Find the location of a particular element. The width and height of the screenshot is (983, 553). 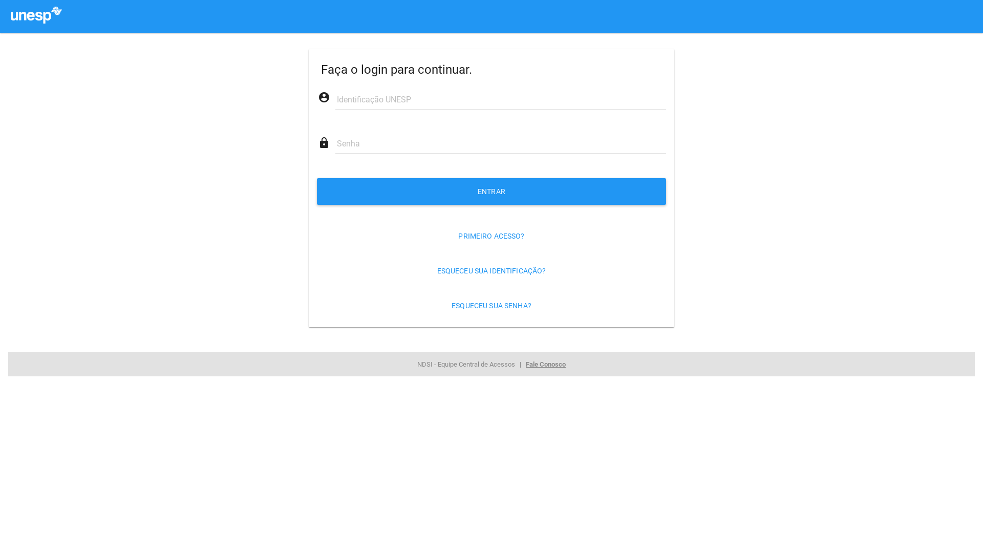

Fale Conosco is located at coordinates (546, 365).